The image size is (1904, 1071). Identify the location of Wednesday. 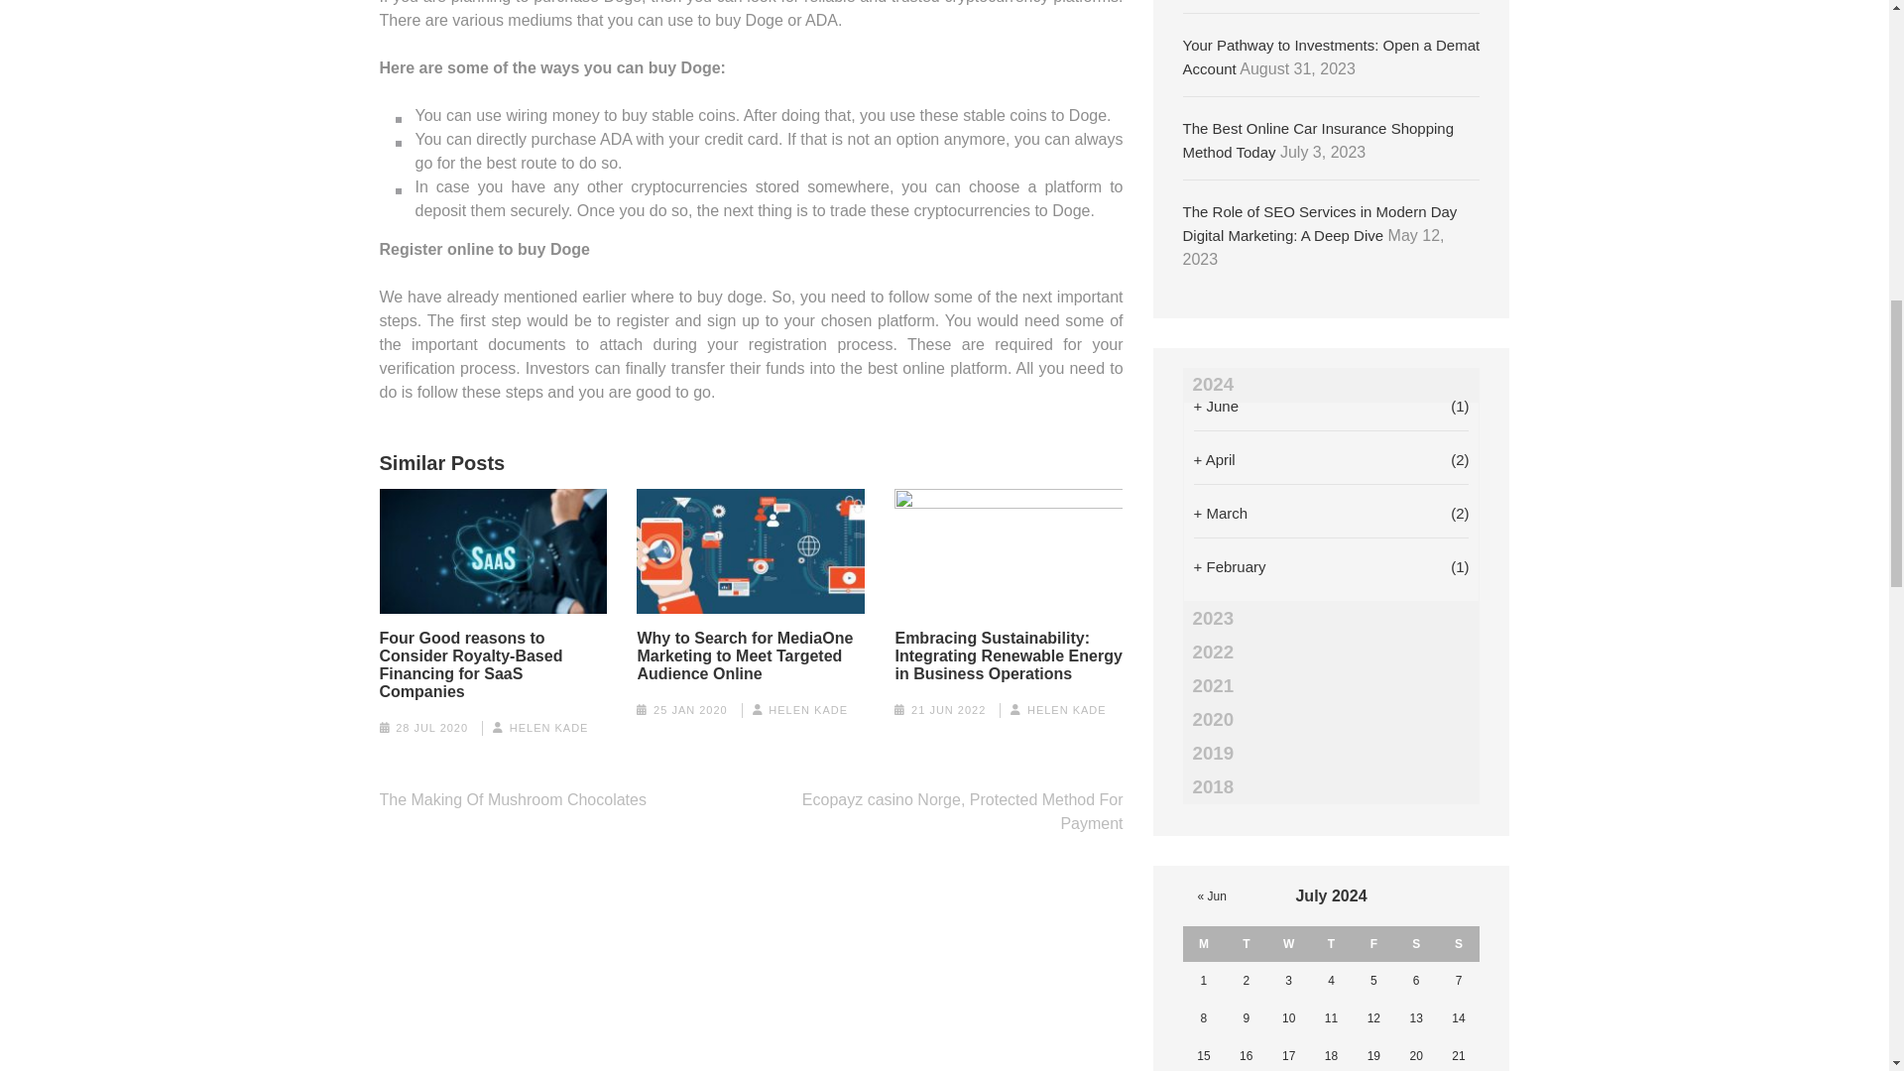
(1288, 944).